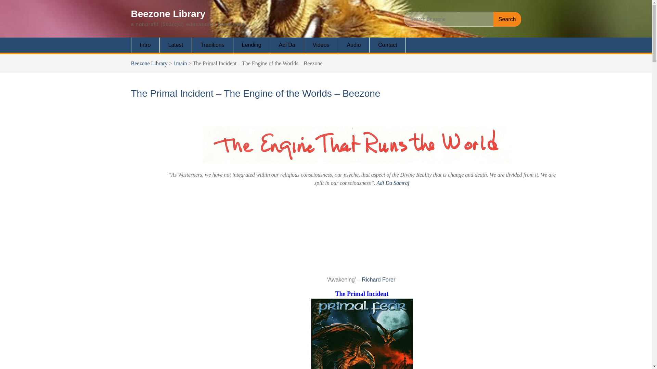 Image resolution: width=657 pixels, height=369 pixels. I want to click on Latest, so click(176, 45).